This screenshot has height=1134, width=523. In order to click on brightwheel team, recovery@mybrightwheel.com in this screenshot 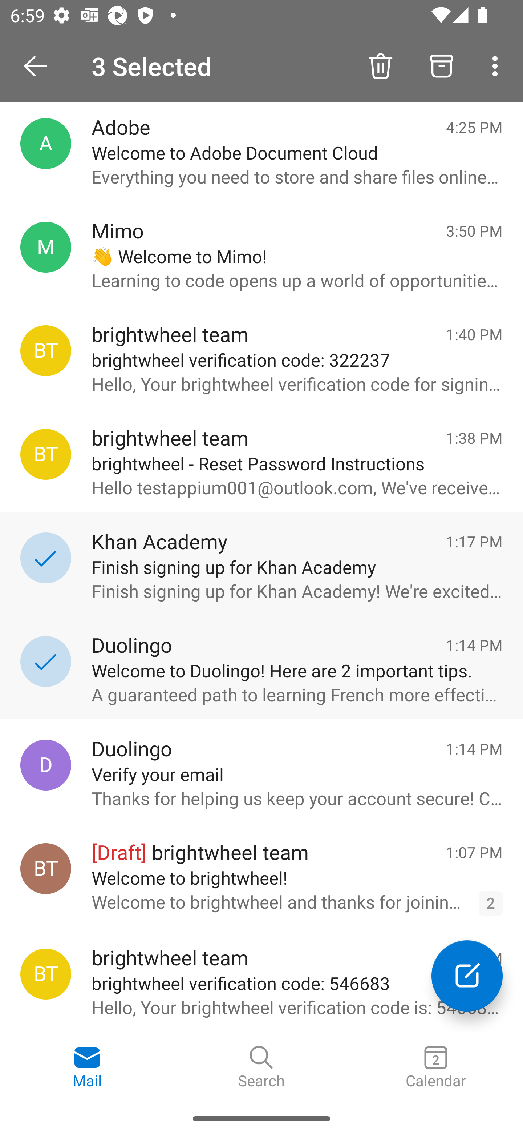, I will do `click(46, 974)`.